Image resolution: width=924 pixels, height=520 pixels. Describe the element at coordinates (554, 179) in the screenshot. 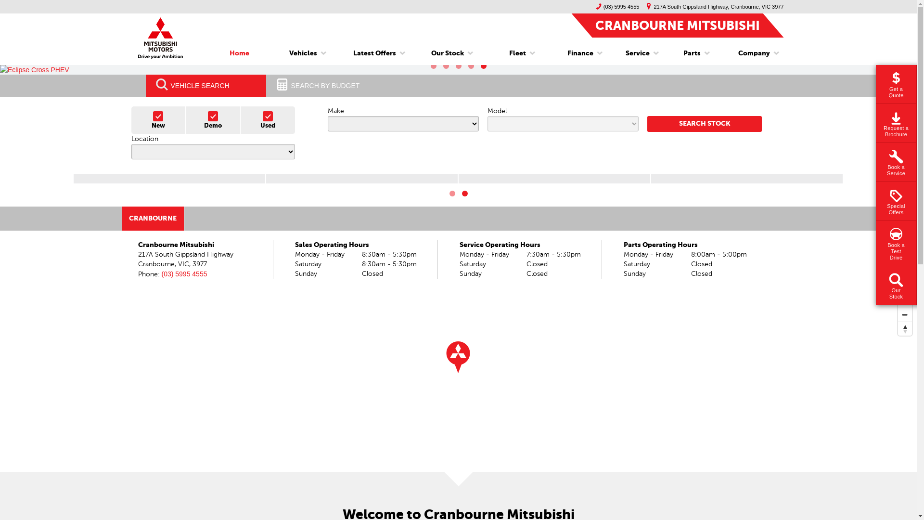

I see `FINANCE ENQUIRY` at that location.